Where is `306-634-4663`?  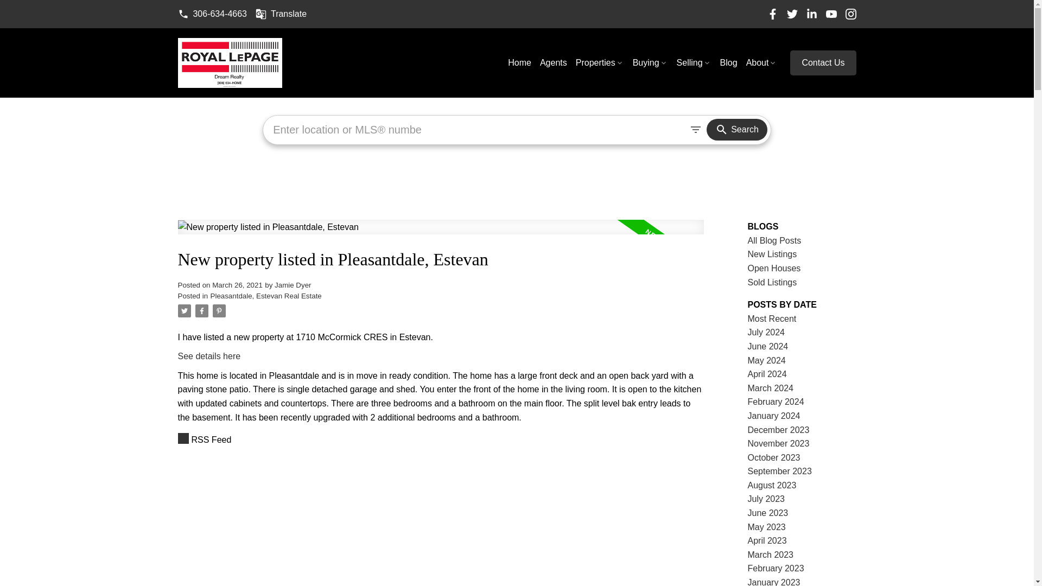 306-634-4663 is located at coordinates (213, 14).